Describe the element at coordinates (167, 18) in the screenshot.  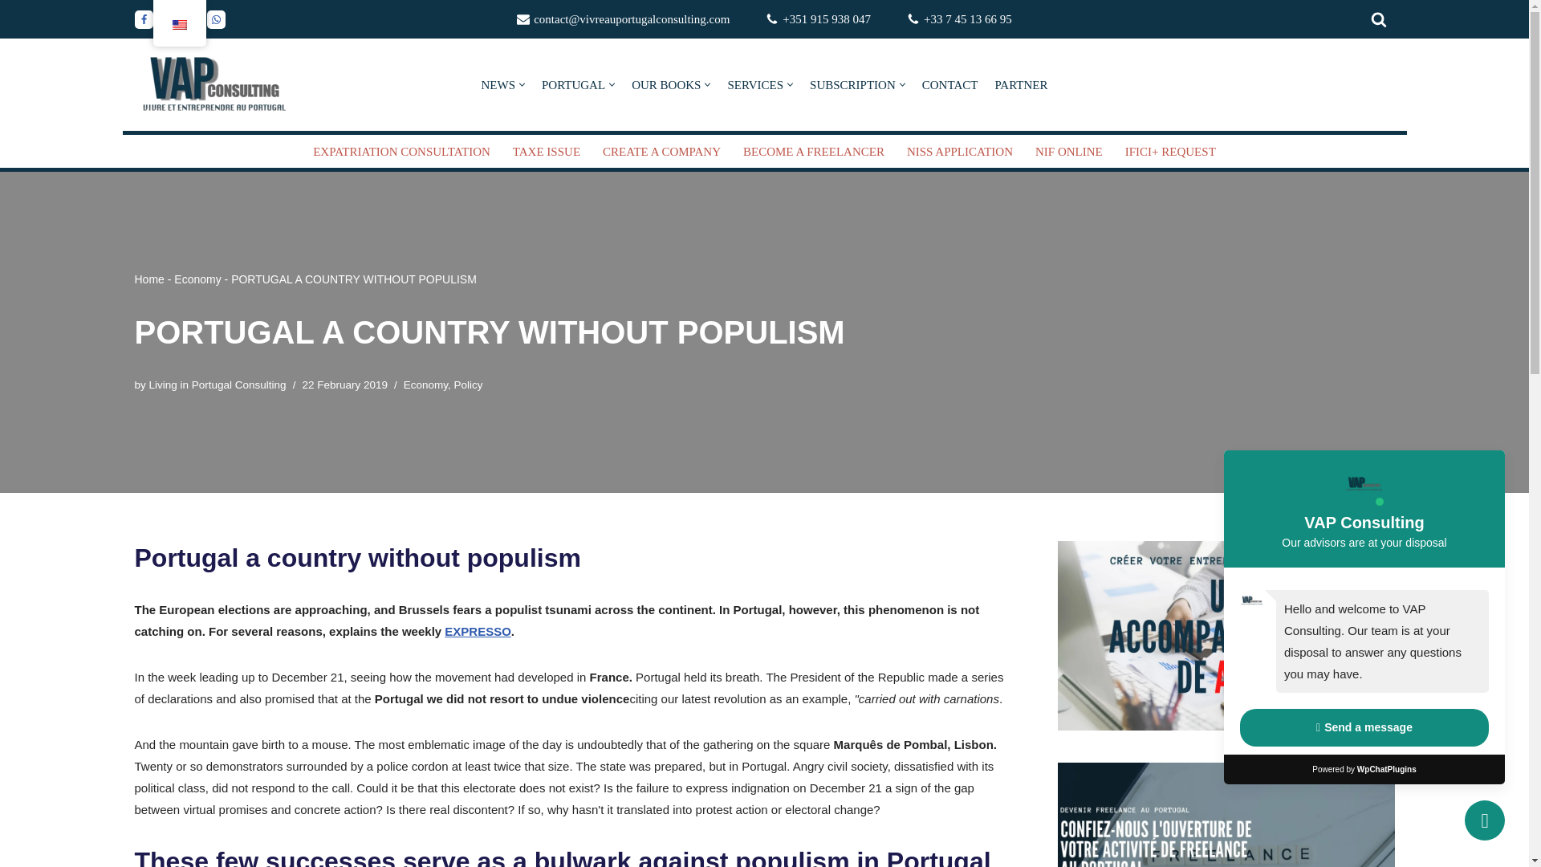
I see `Linkedin` at that location.